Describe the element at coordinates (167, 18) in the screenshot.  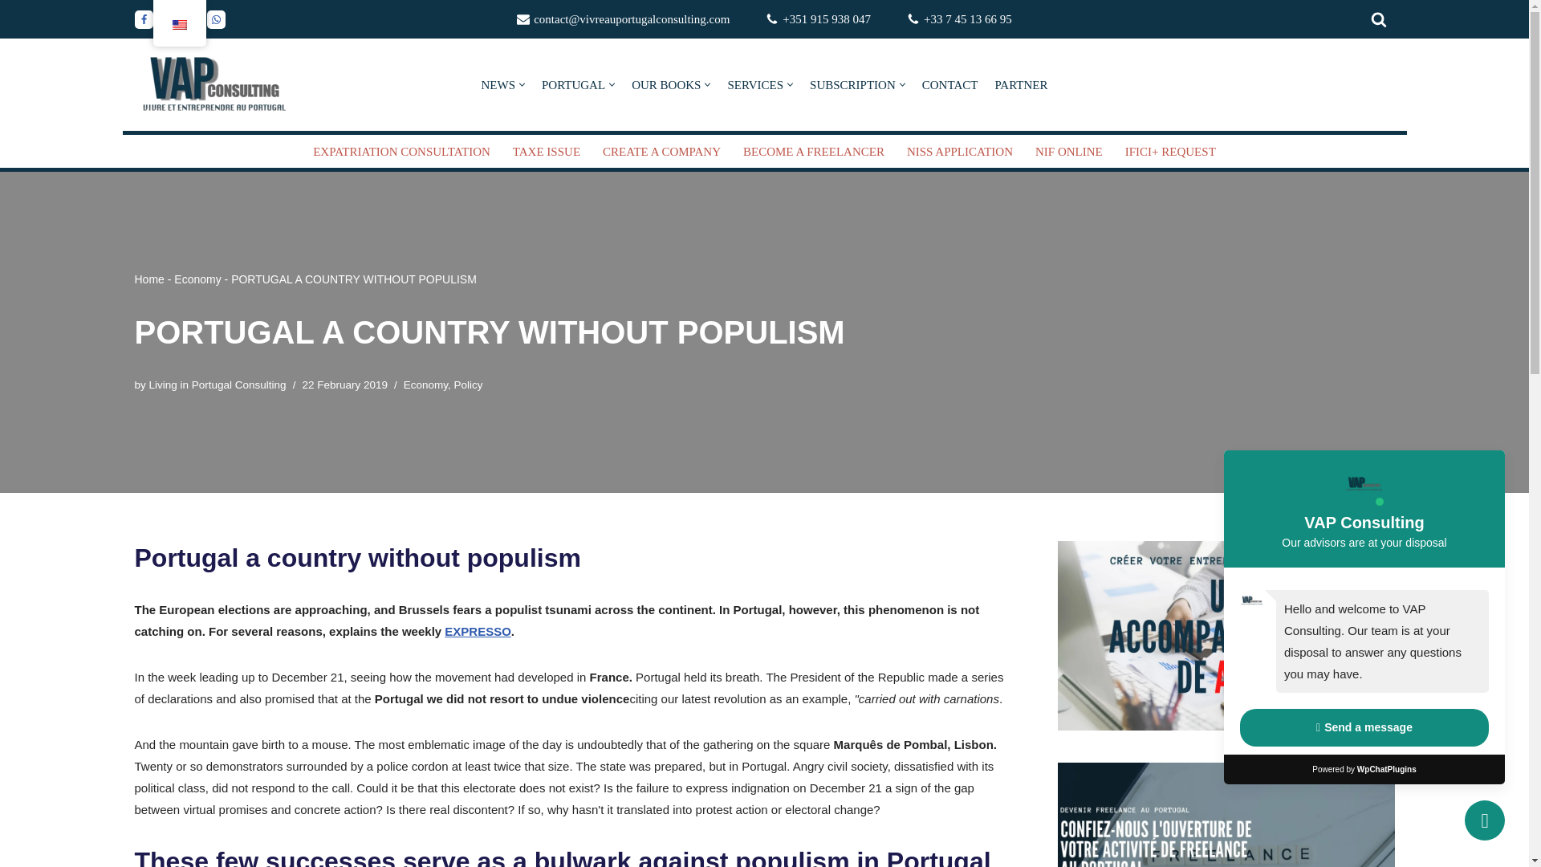
I see `Linkedin` at that location.